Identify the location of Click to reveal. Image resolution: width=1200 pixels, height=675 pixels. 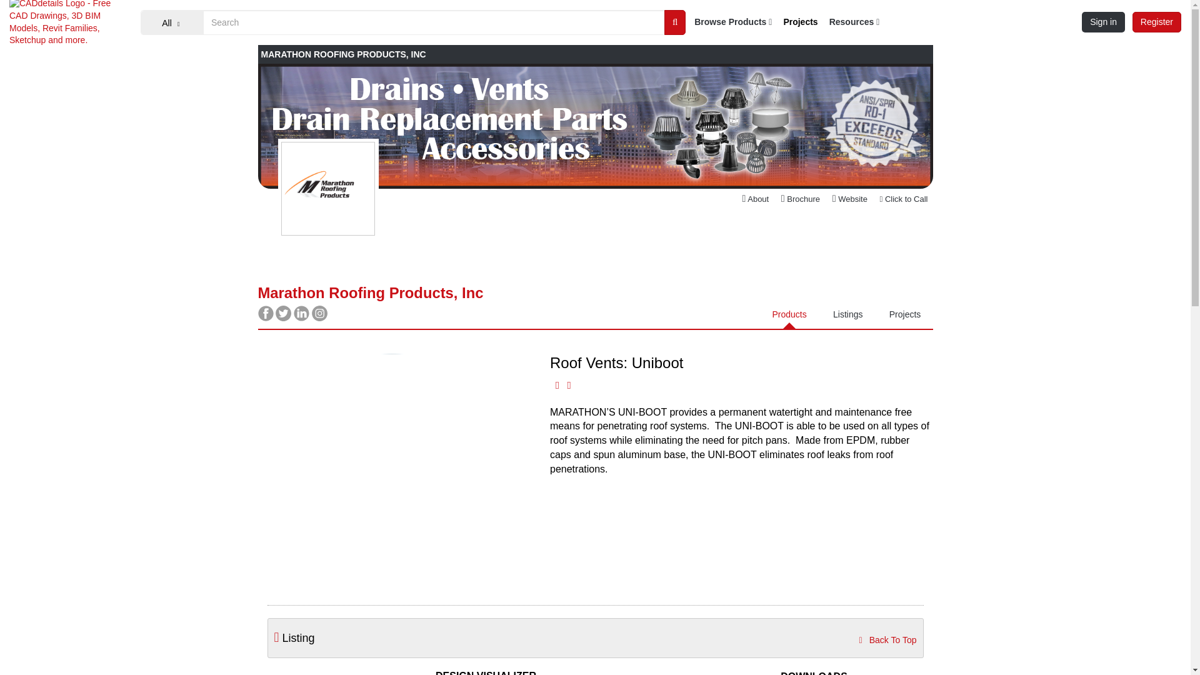
(904, 199).